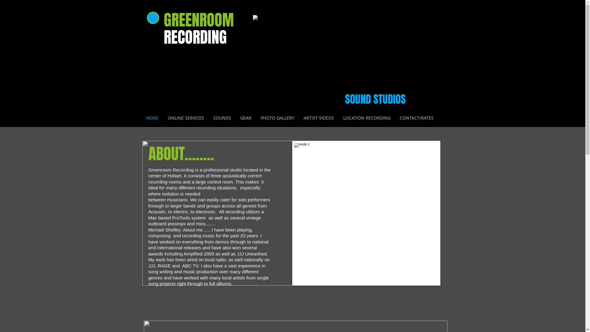 Image resolution: width=590 pixels, height=332 pixels. I want to click on SOUNDS, so click(222, 118).